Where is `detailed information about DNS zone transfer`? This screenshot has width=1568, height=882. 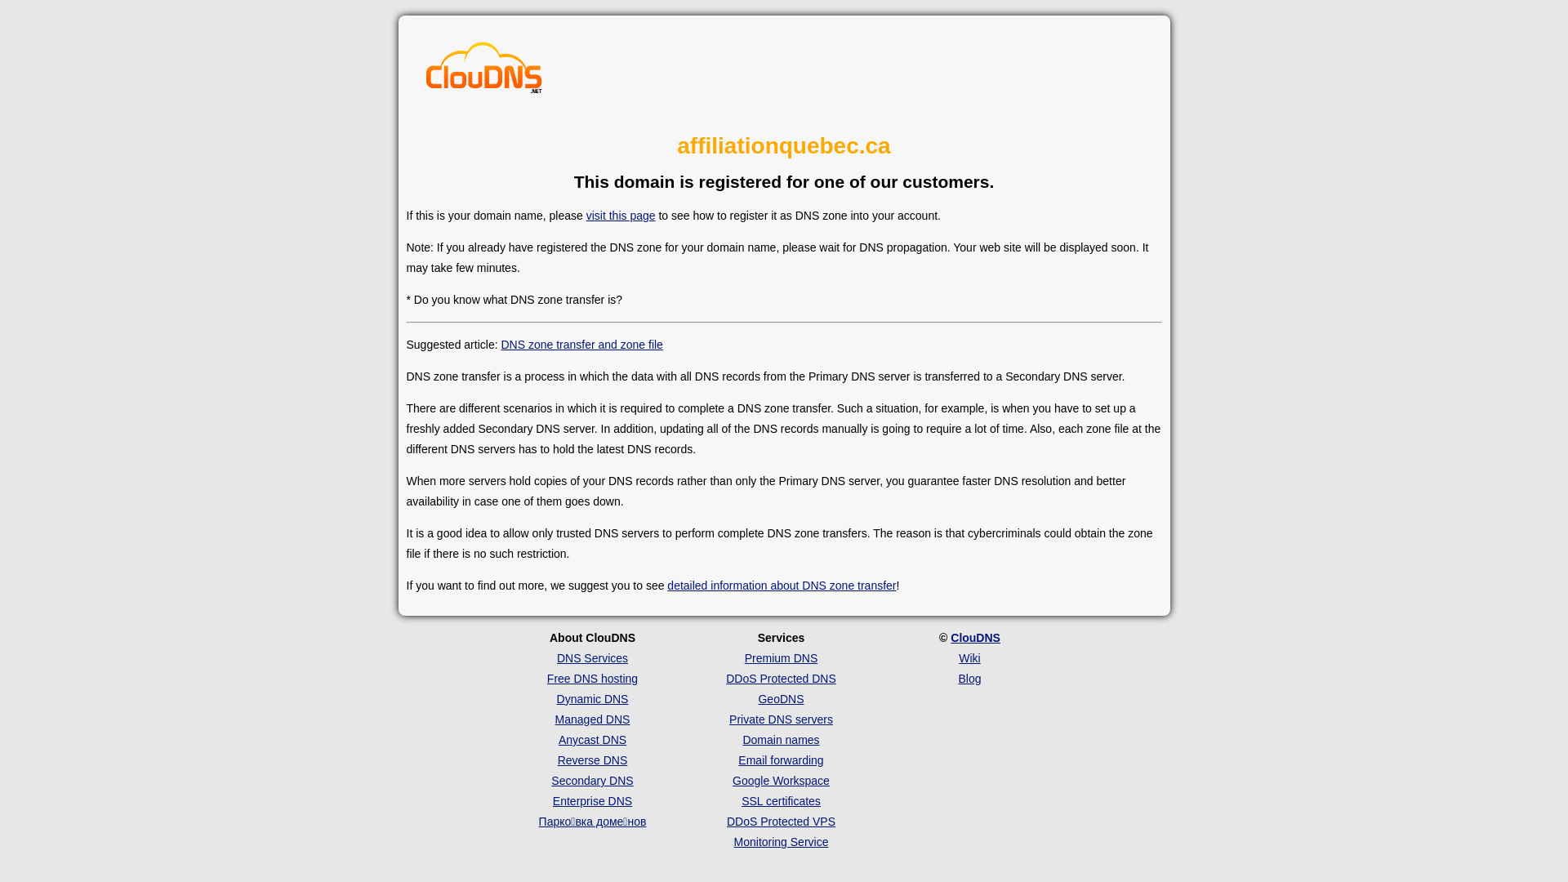
detailed information about DNS zone transfer is located at coordinates (782, 586).